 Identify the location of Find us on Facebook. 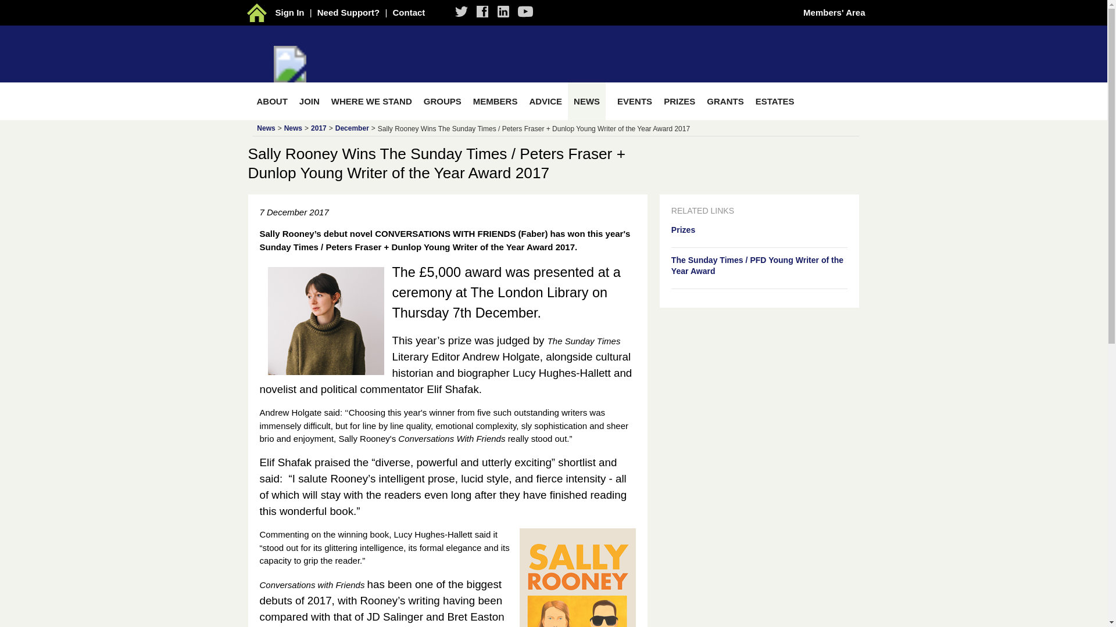
(482, 12).